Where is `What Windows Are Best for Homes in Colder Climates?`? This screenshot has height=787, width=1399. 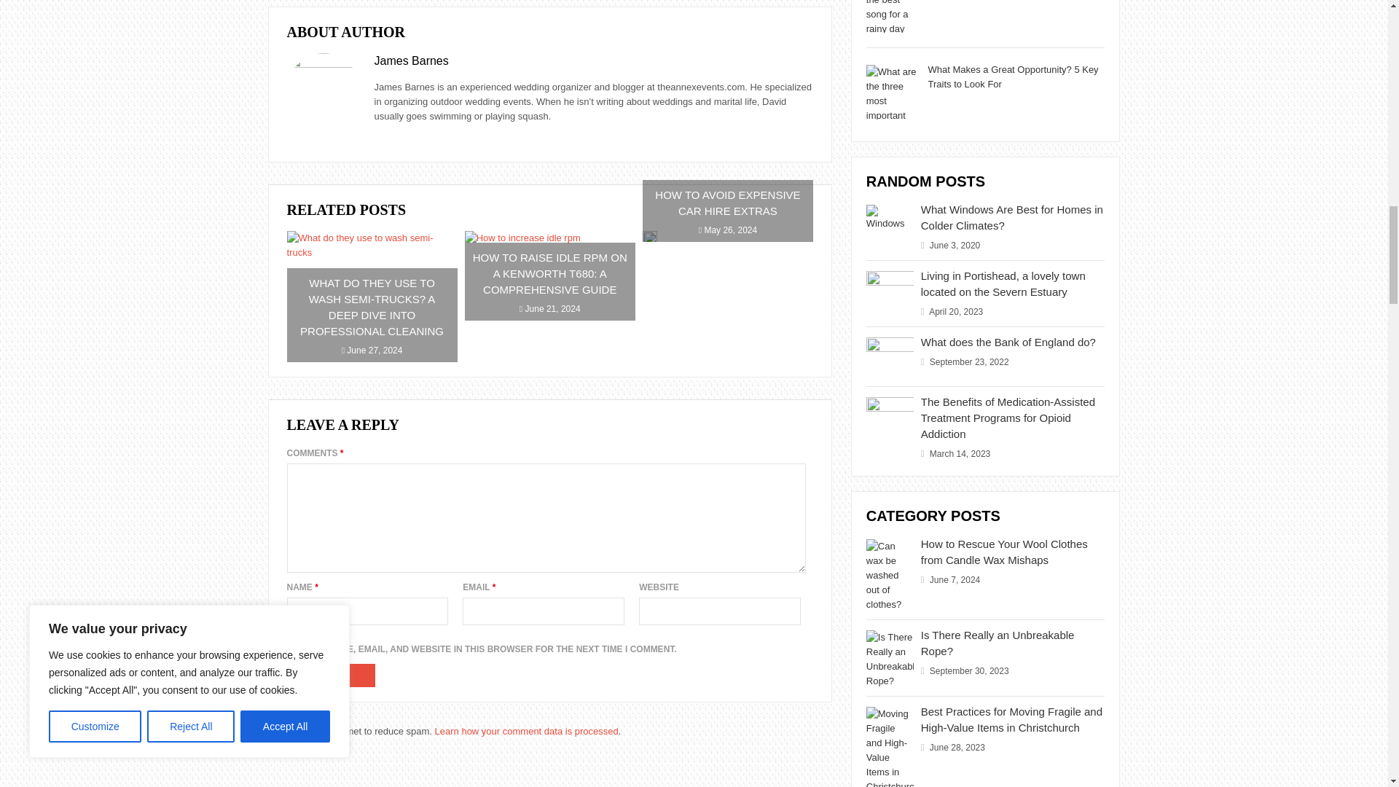
What Windows Are Best for Homes in Colder Climates? is located at coordinates (1011, 217).